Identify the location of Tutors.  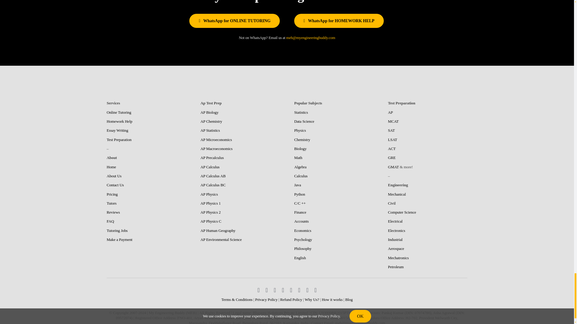
(111, 203).